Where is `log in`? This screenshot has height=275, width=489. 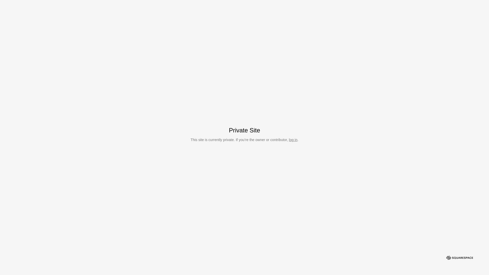
log in is located at coordinates (293, 140).